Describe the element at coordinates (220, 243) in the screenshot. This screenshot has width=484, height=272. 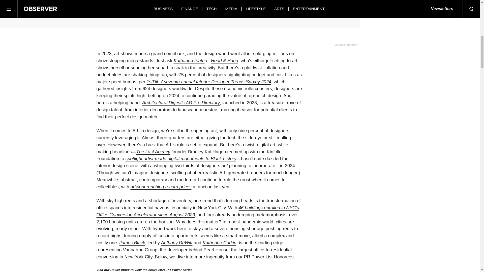
I see `Katherine Curkin` at that location.